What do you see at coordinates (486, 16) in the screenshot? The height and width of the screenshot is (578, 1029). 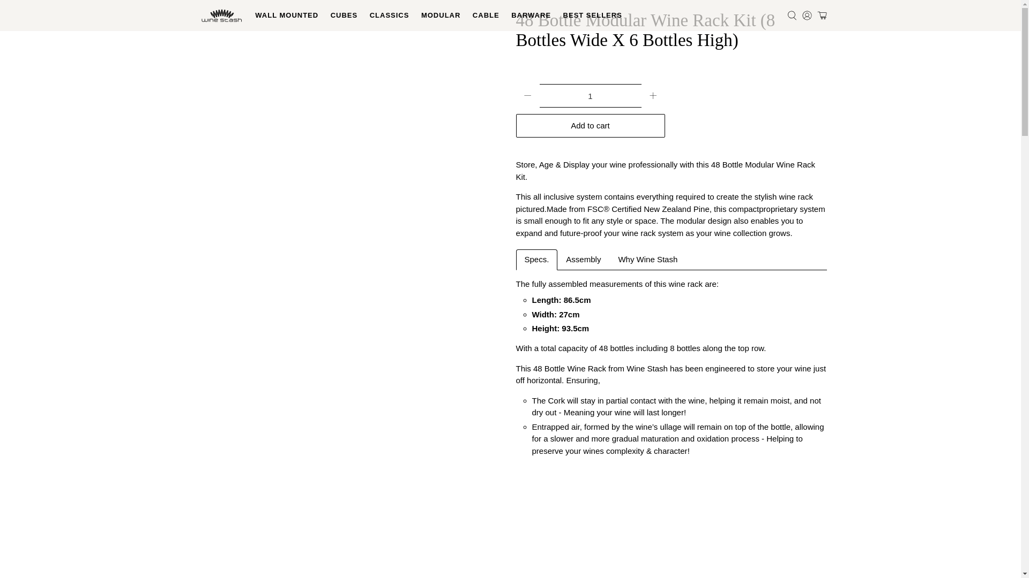 I see `CABLE` at bounding box center [486, 16].